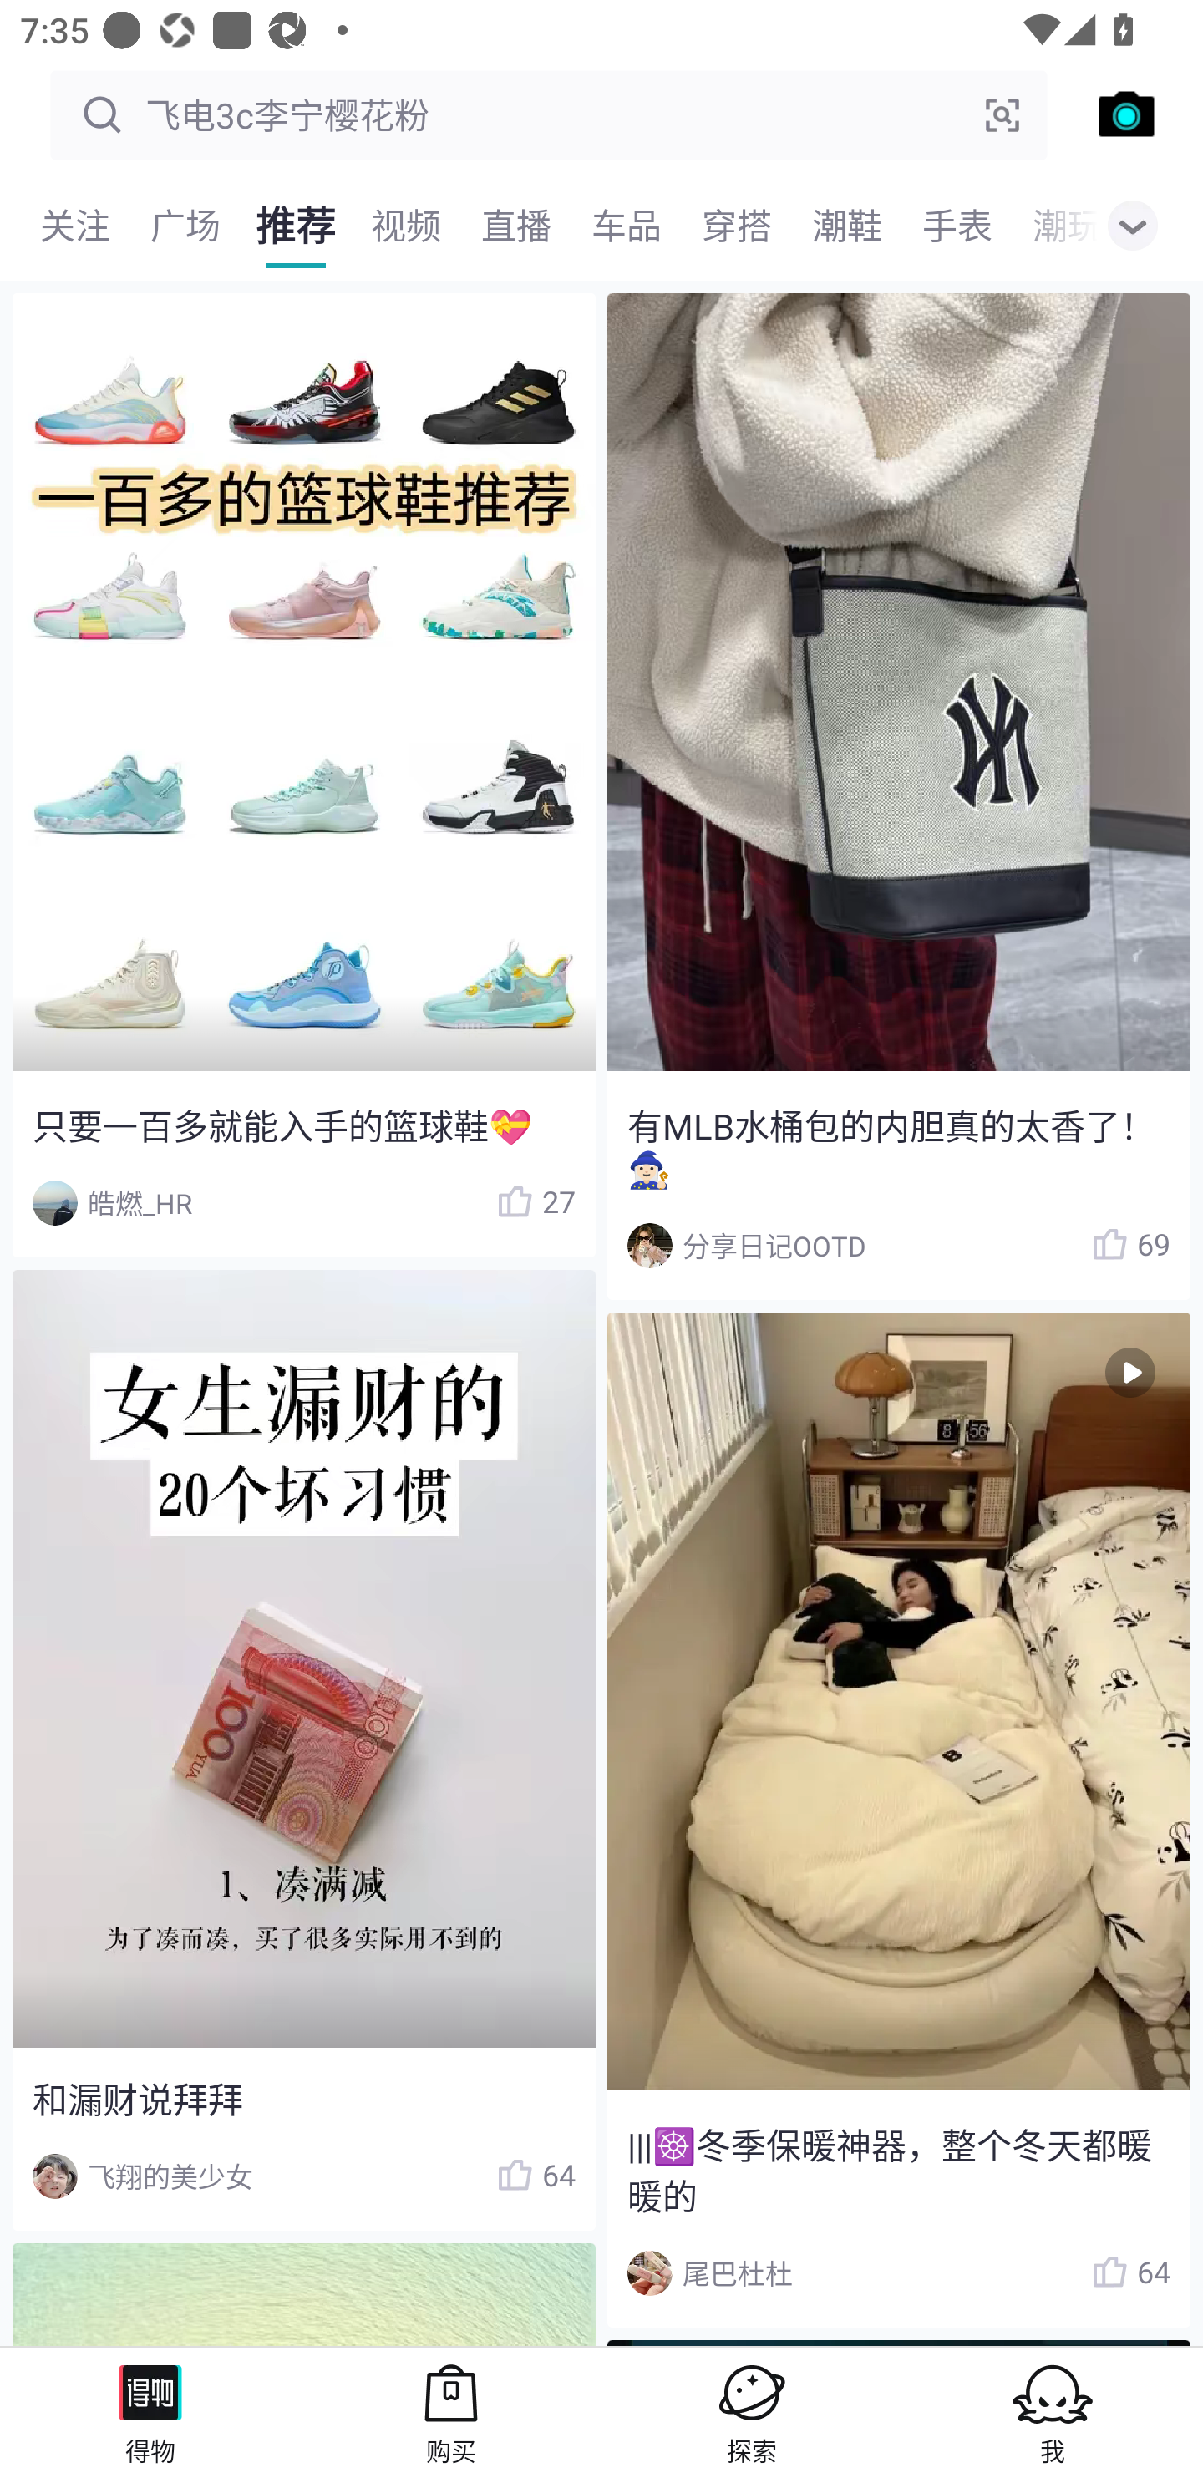 The width and height of the screenshot is (1203, 2473). I want to click on 只要一百多就能入手的篮球鞋💝 皓燃_HR 27, so click(303, 775).